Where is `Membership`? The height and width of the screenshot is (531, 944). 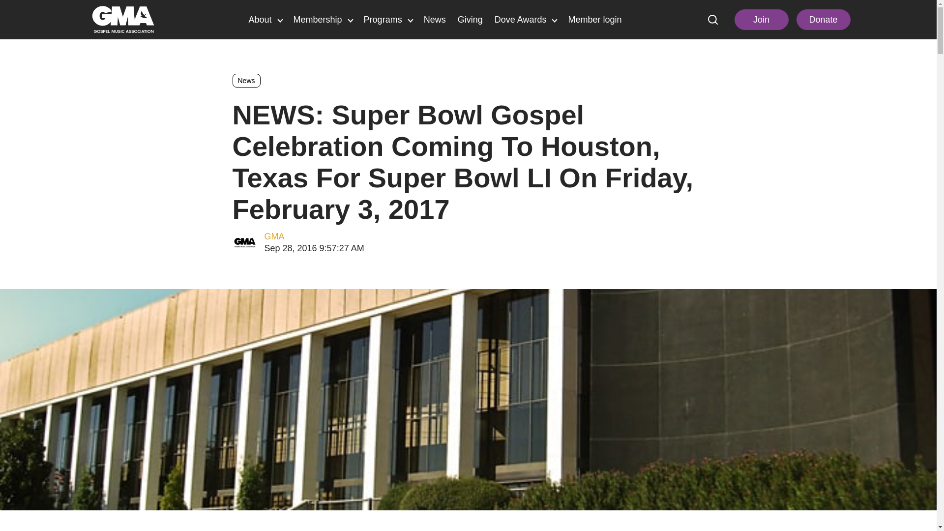
Membership is located at coordinates (323, 20).